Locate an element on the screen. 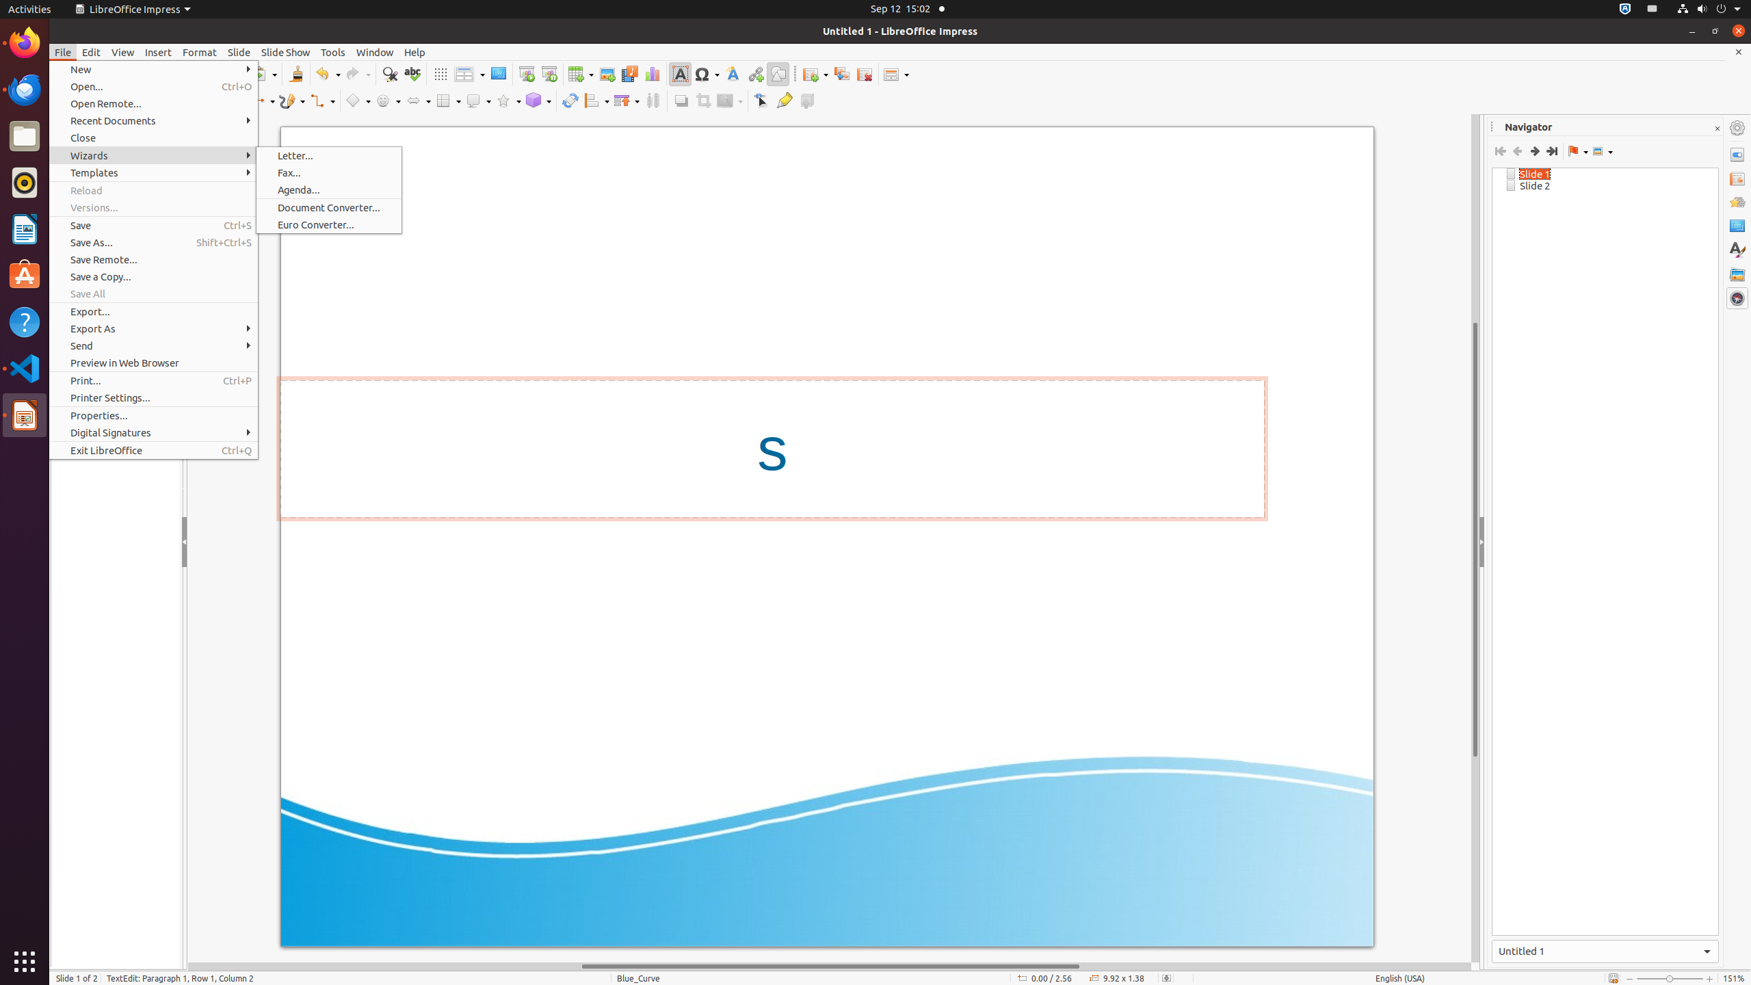 The height and width of the screenshot is (985, 1751). :1.21/StatusNotifierItem is located at coordinates (1653, 10).